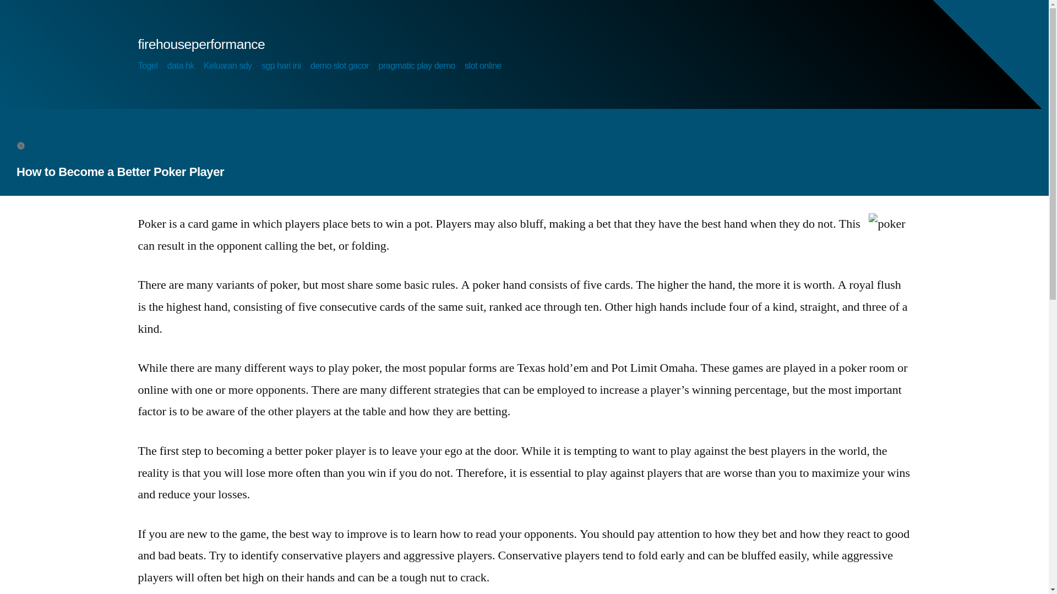 The height and width of the screenshot is (594, 1057). Describe the element at coordinates (227, 66) in the screenshot. I see `Keluaran sdy` at that location.